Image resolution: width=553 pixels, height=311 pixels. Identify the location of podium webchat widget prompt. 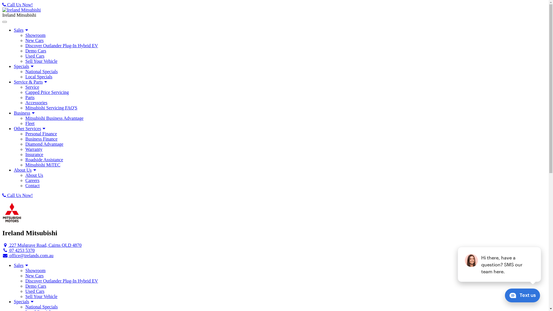
(500, 264).